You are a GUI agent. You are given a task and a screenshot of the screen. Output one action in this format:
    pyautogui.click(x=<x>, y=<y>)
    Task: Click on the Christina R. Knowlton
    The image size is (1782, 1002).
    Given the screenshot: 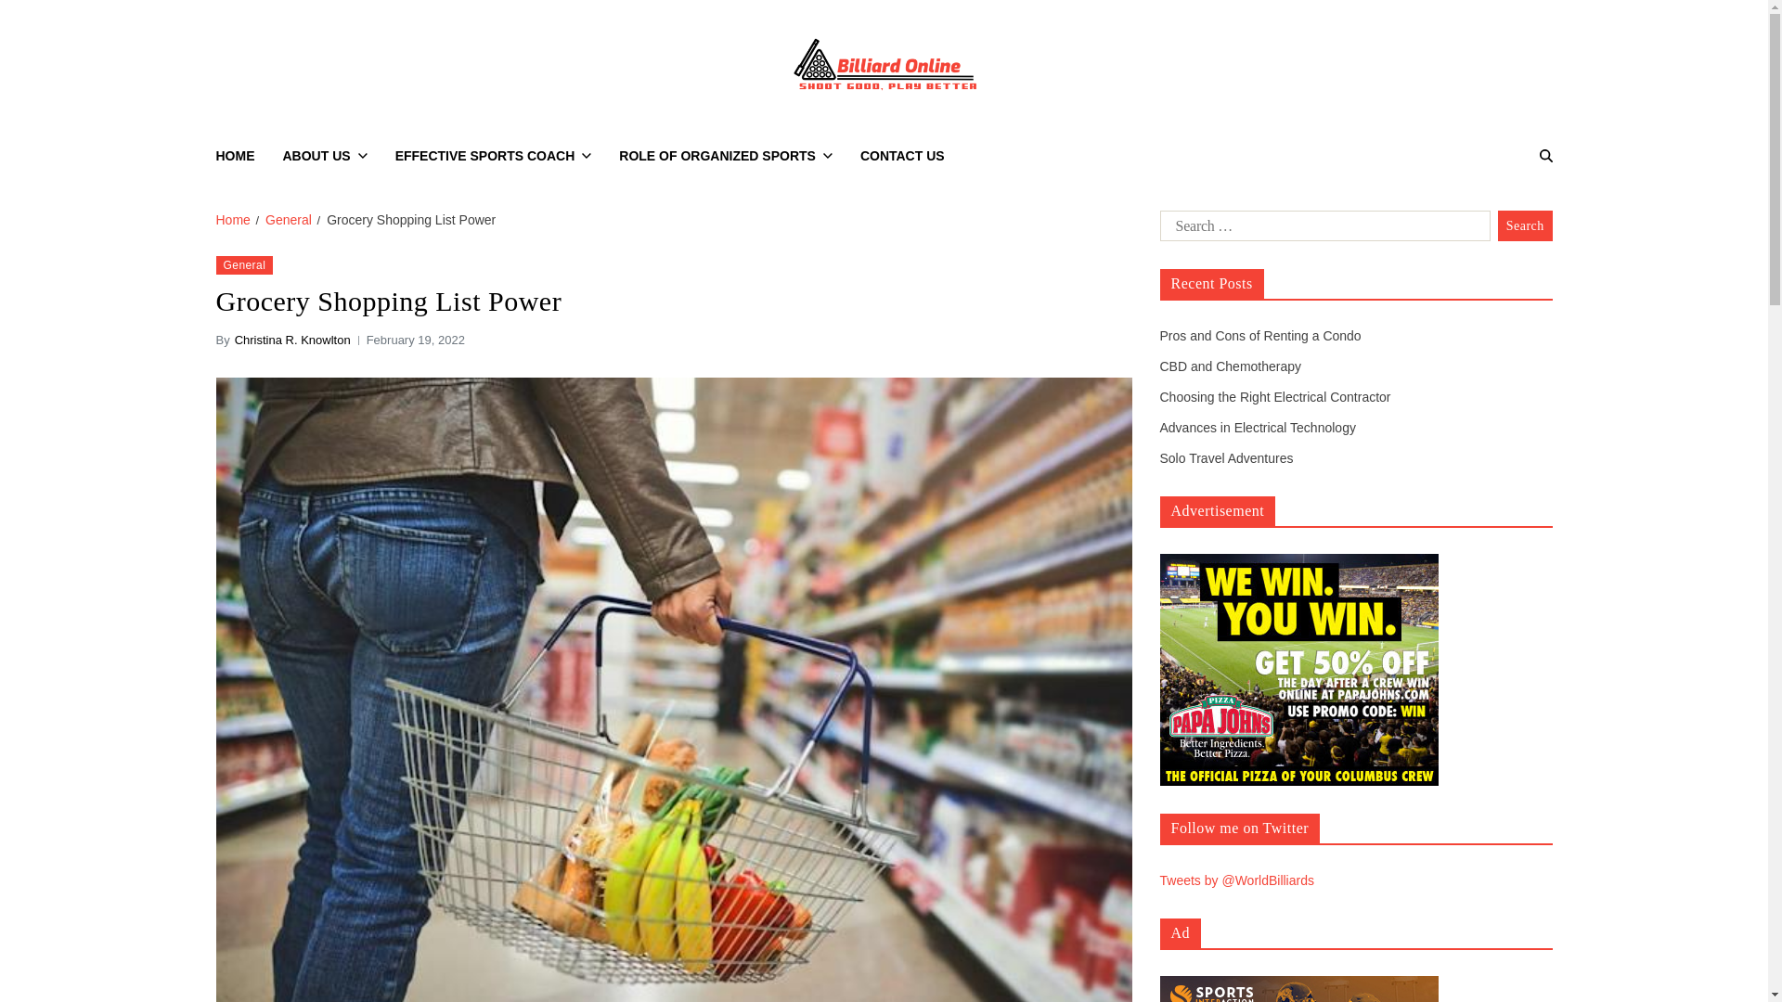 What is the action you would take?
    pyautogui.click(x=293, y=340)
    